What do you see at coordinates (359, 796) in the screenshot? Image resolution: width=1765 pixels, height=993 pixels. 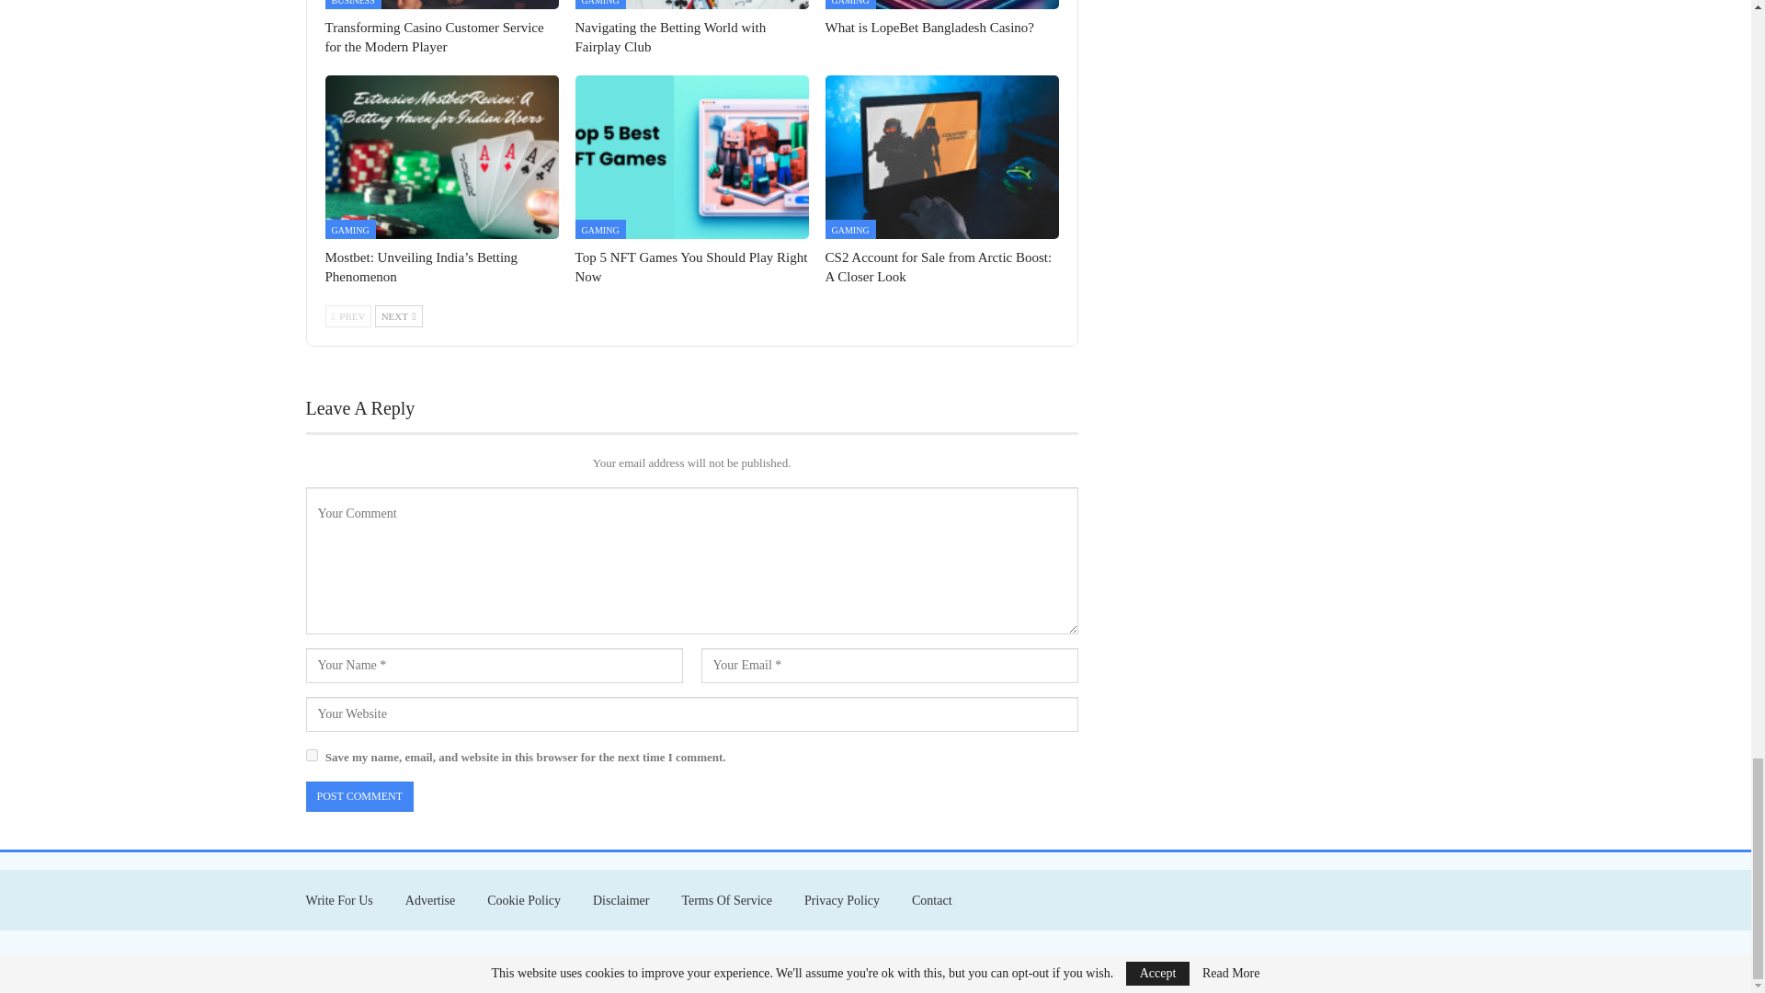 I see `Post Comment` at bounding box center [359, 796].